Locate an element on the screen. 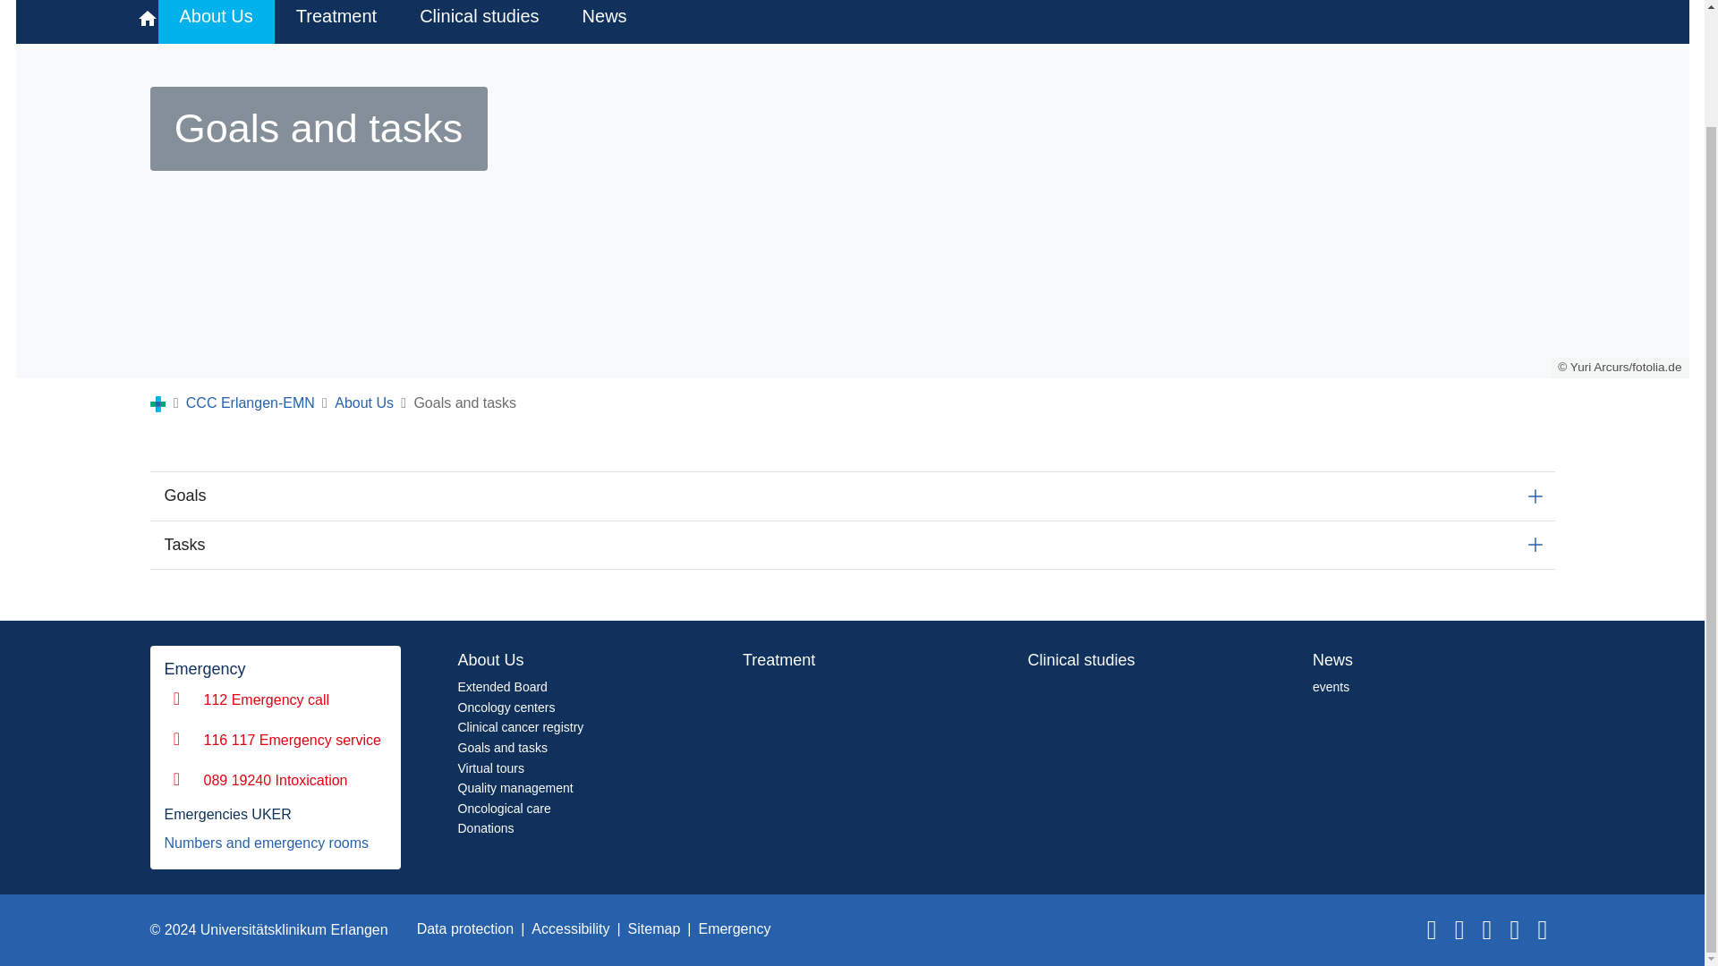 The width and height of the screenshot is (1718, 966). Treatment is located at coordinates (336, 21).